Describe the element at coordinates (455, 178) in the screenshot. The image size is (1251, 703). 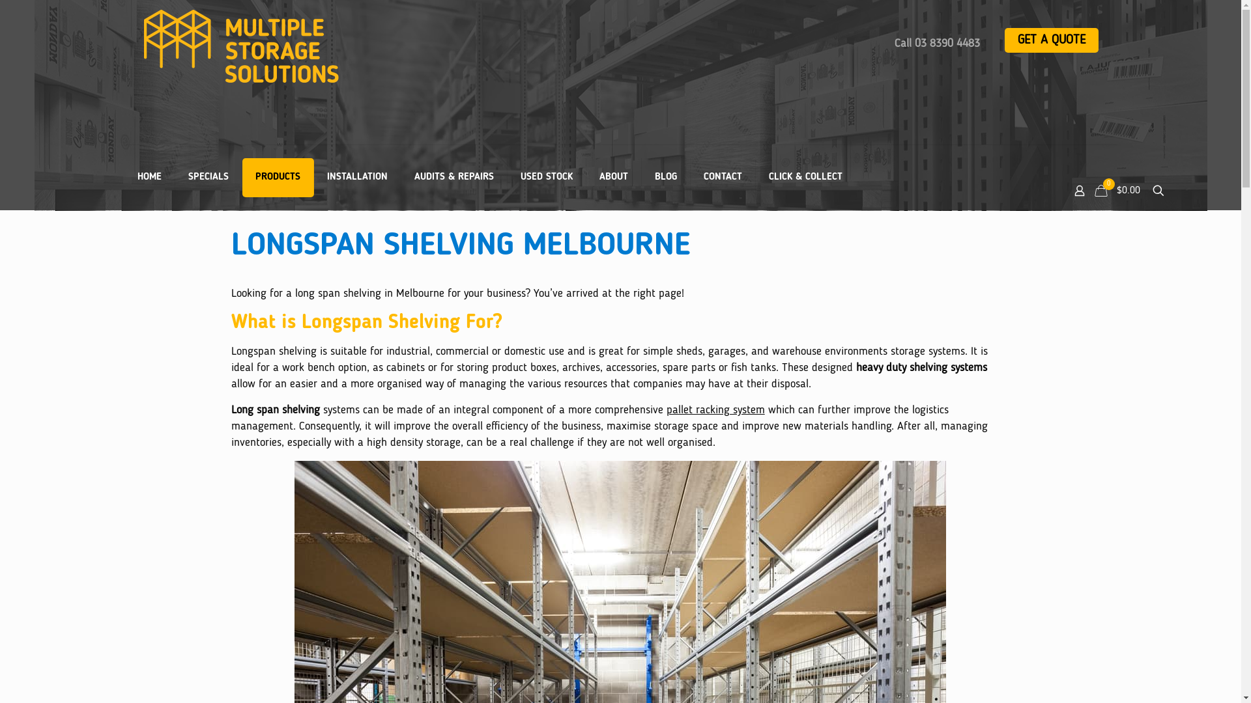
I see `AUDITS & REPAIRS` at that location.